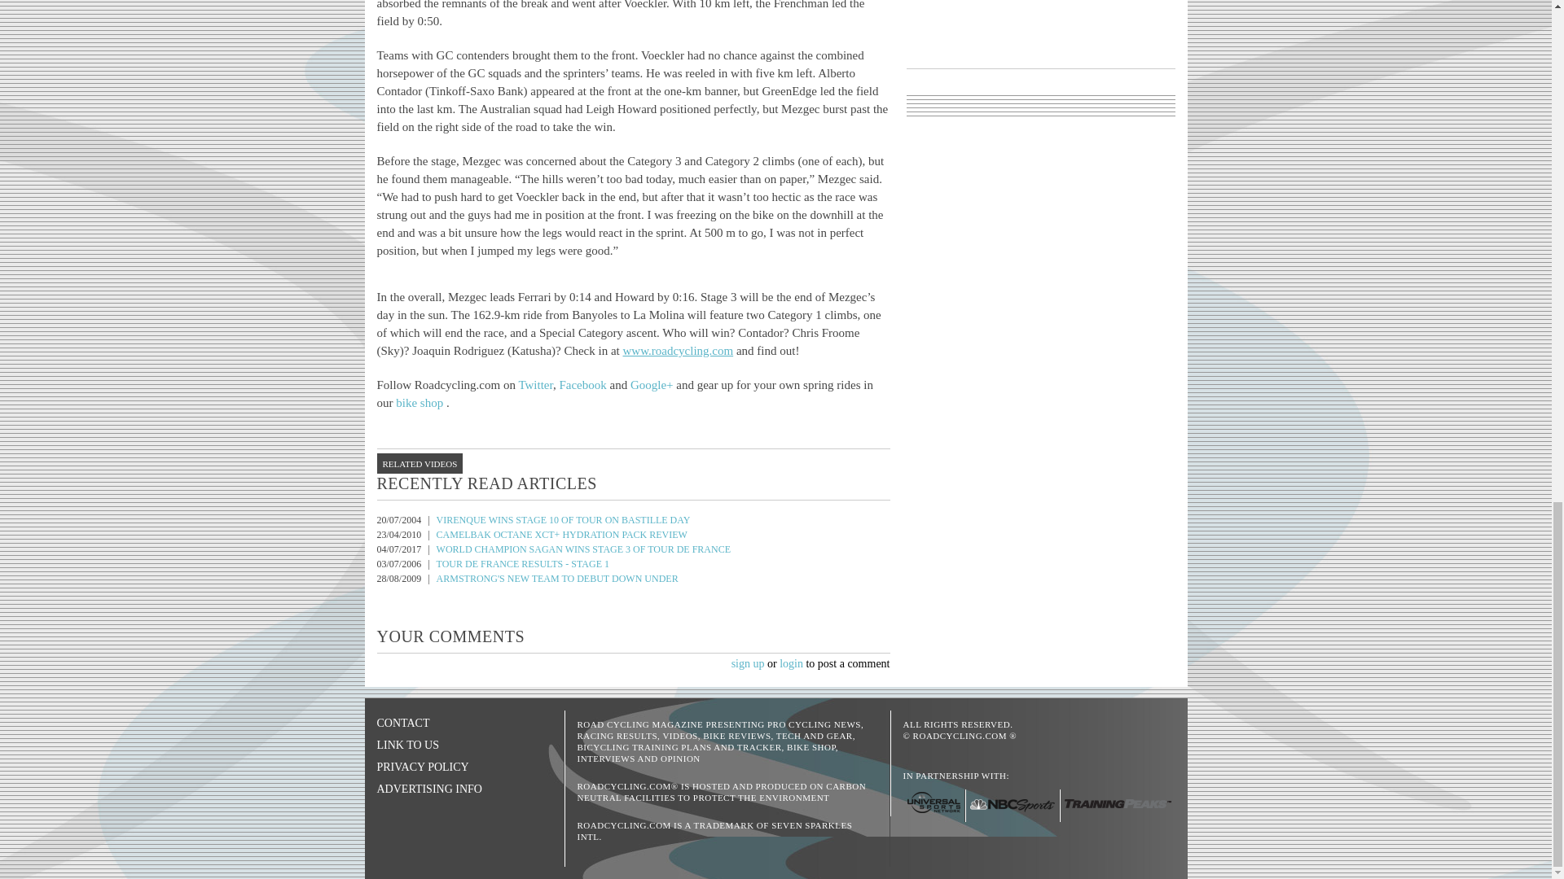  What do you see at coordinates (557, 579) in the screenshot?
I see `ARMSTRONG'S NEW TEAM TO DEBUT DOWN UNDER` at bounding box center [557, 579].